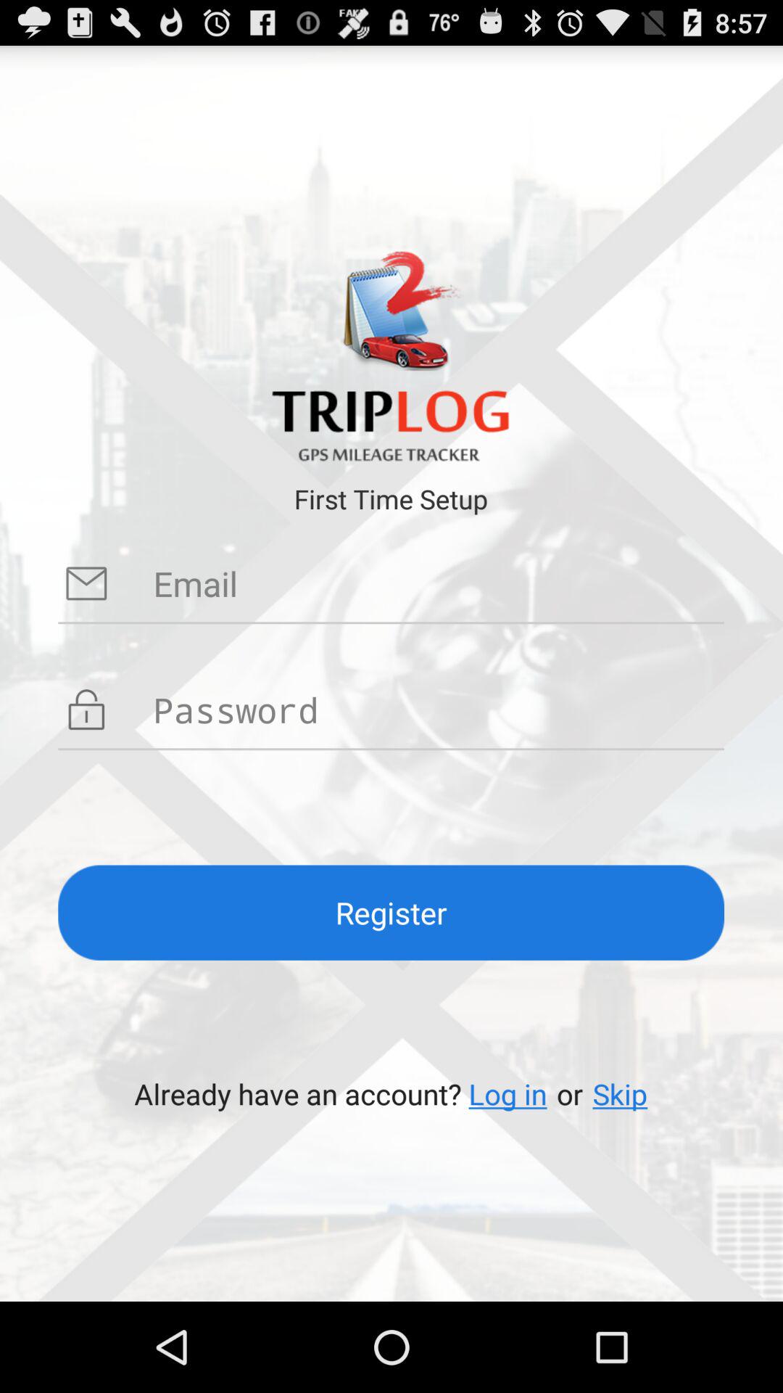 The image size is (783, 1393). I want to click on type password, so click(439, 710).